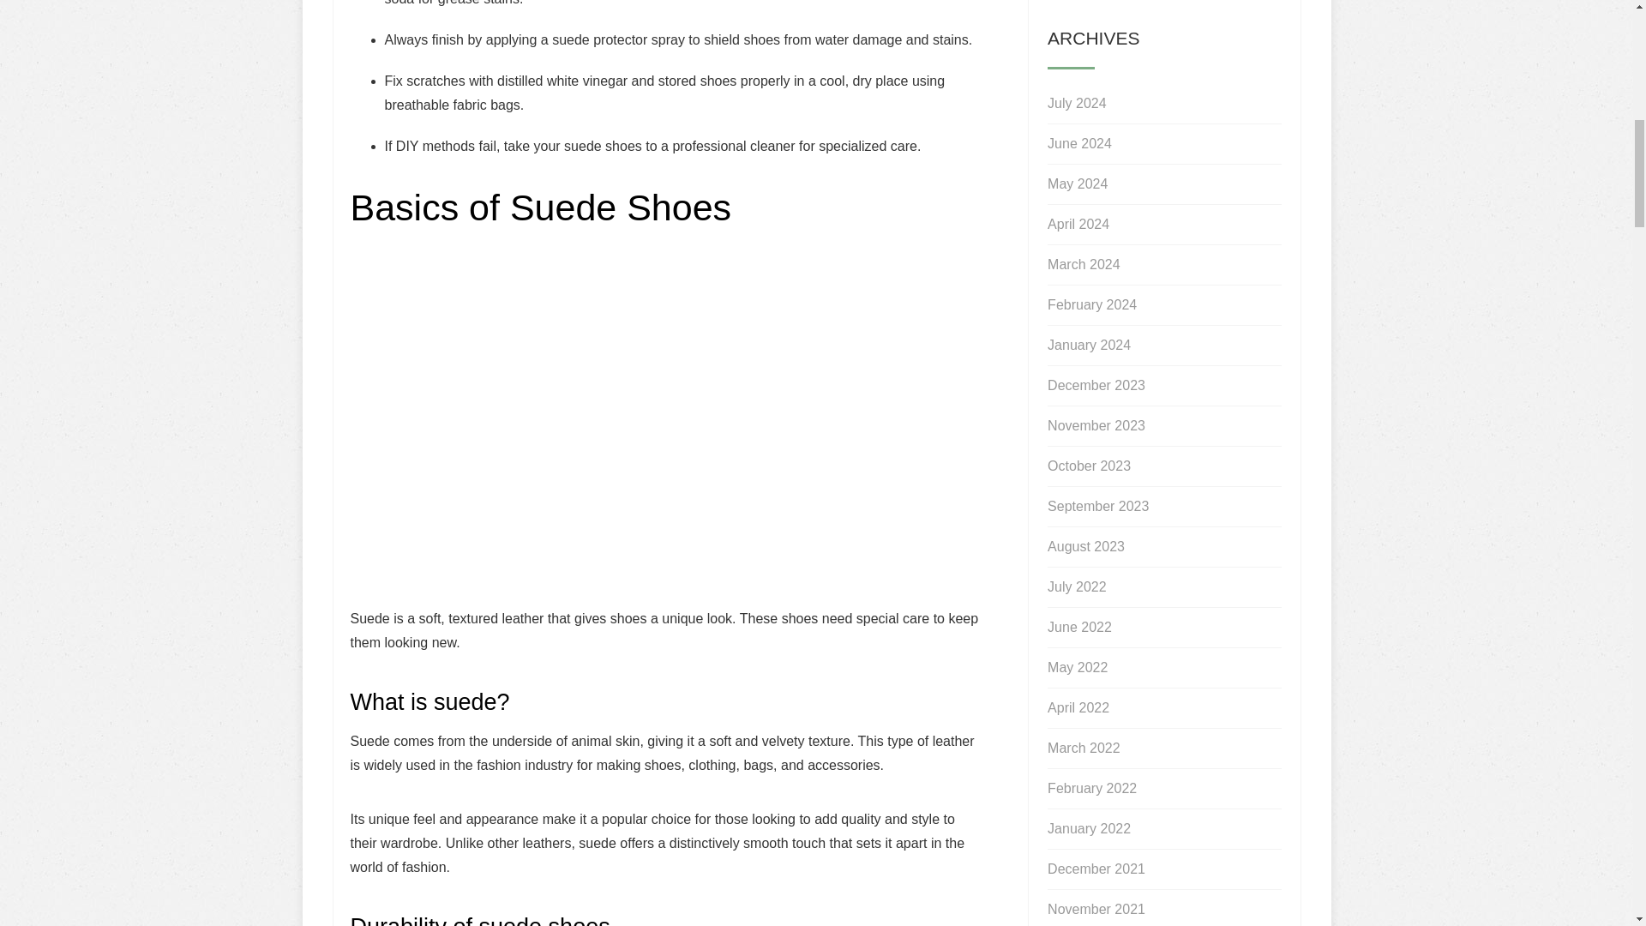  Describe the element at coordinates (1089, 466) in the screenshot. I see `October 2023` at that location.